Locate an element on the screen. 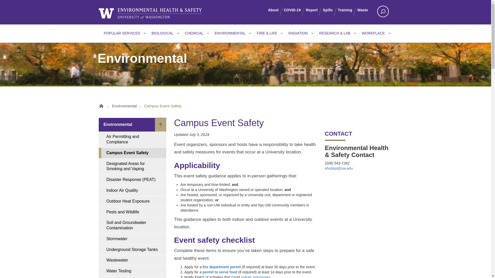 The image size is (495, 278). Spills is located at coordinates (330, 10).